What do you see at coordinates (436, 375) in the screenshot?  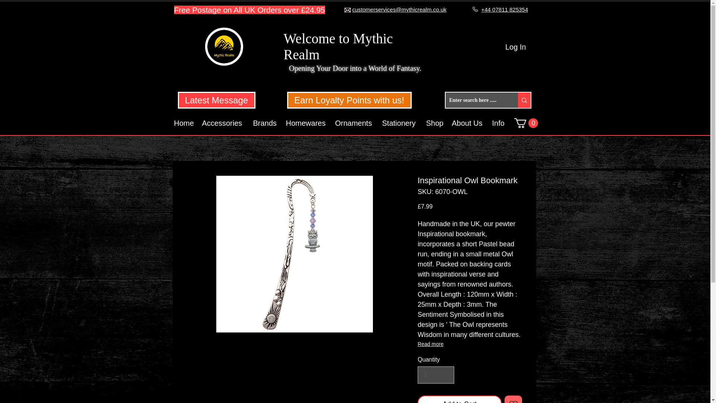 I see `1` at bounding box center [436, 375].